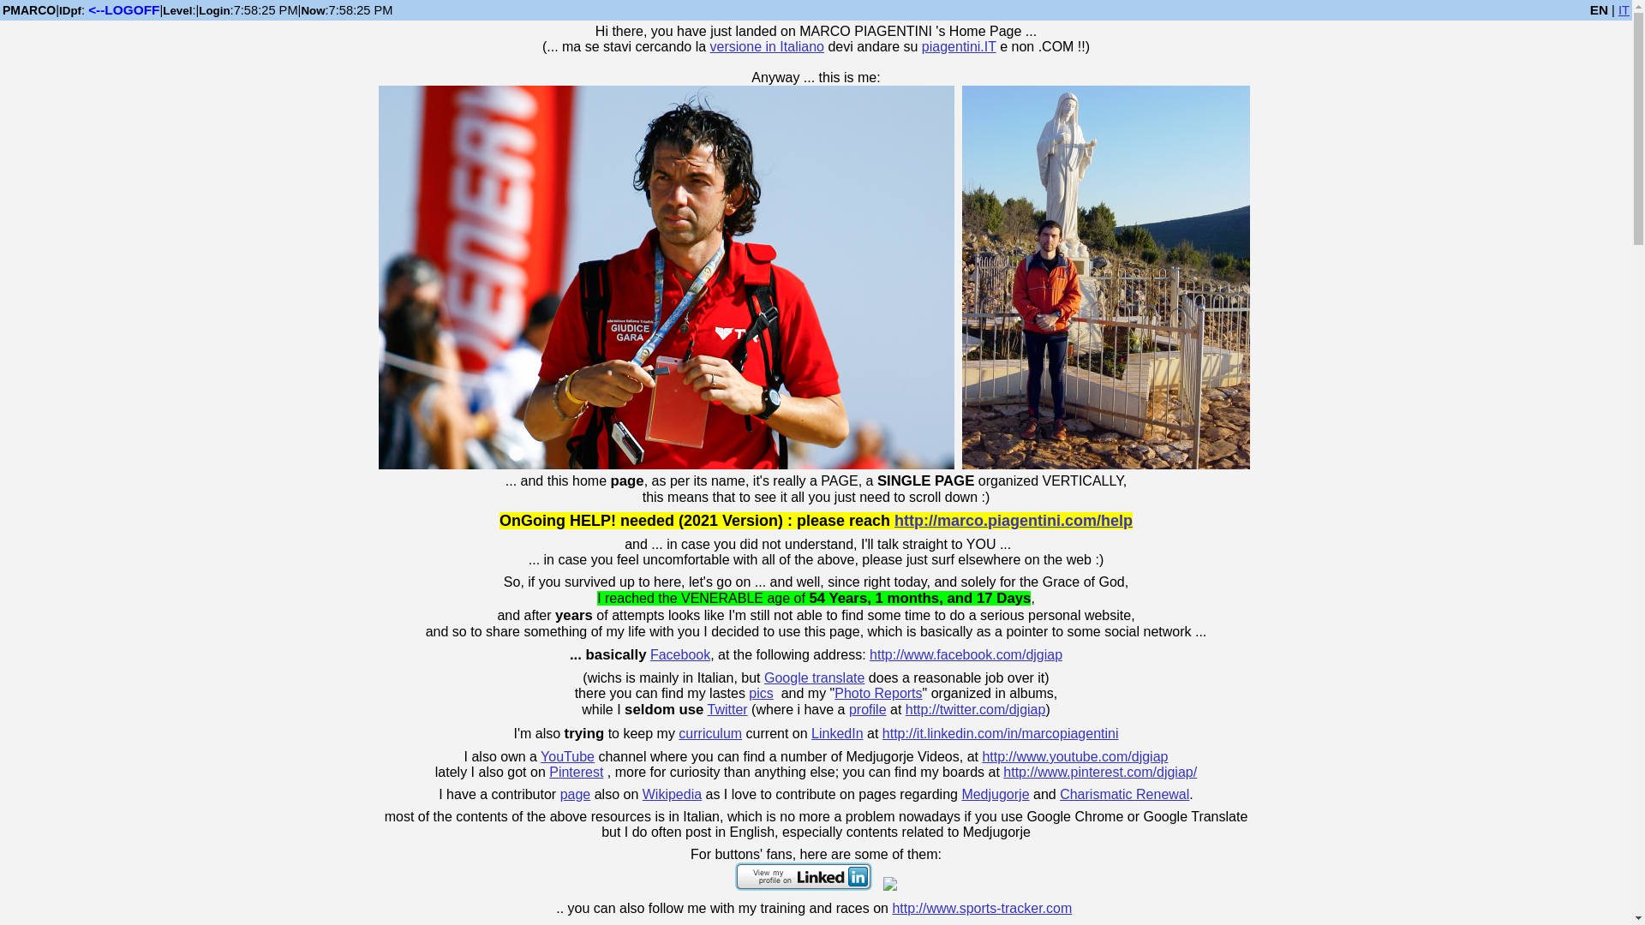 Image resolution: width=1645 pixels, height=925 pixels. Describe the element at coordinates (959, 46) in the screenshot. I see `piagentini.IT` at that location.